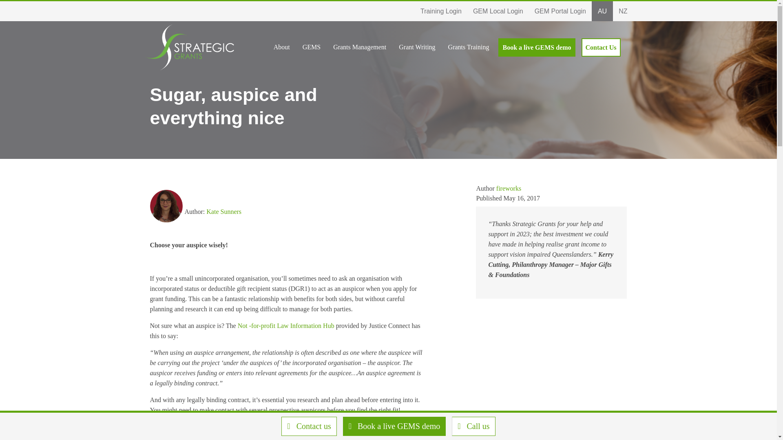 The image size is (783, 440). What do you see at coordinates (498, 11) in the screenshot?
I see `GEM Local Login` at bounding box center [498, 11].